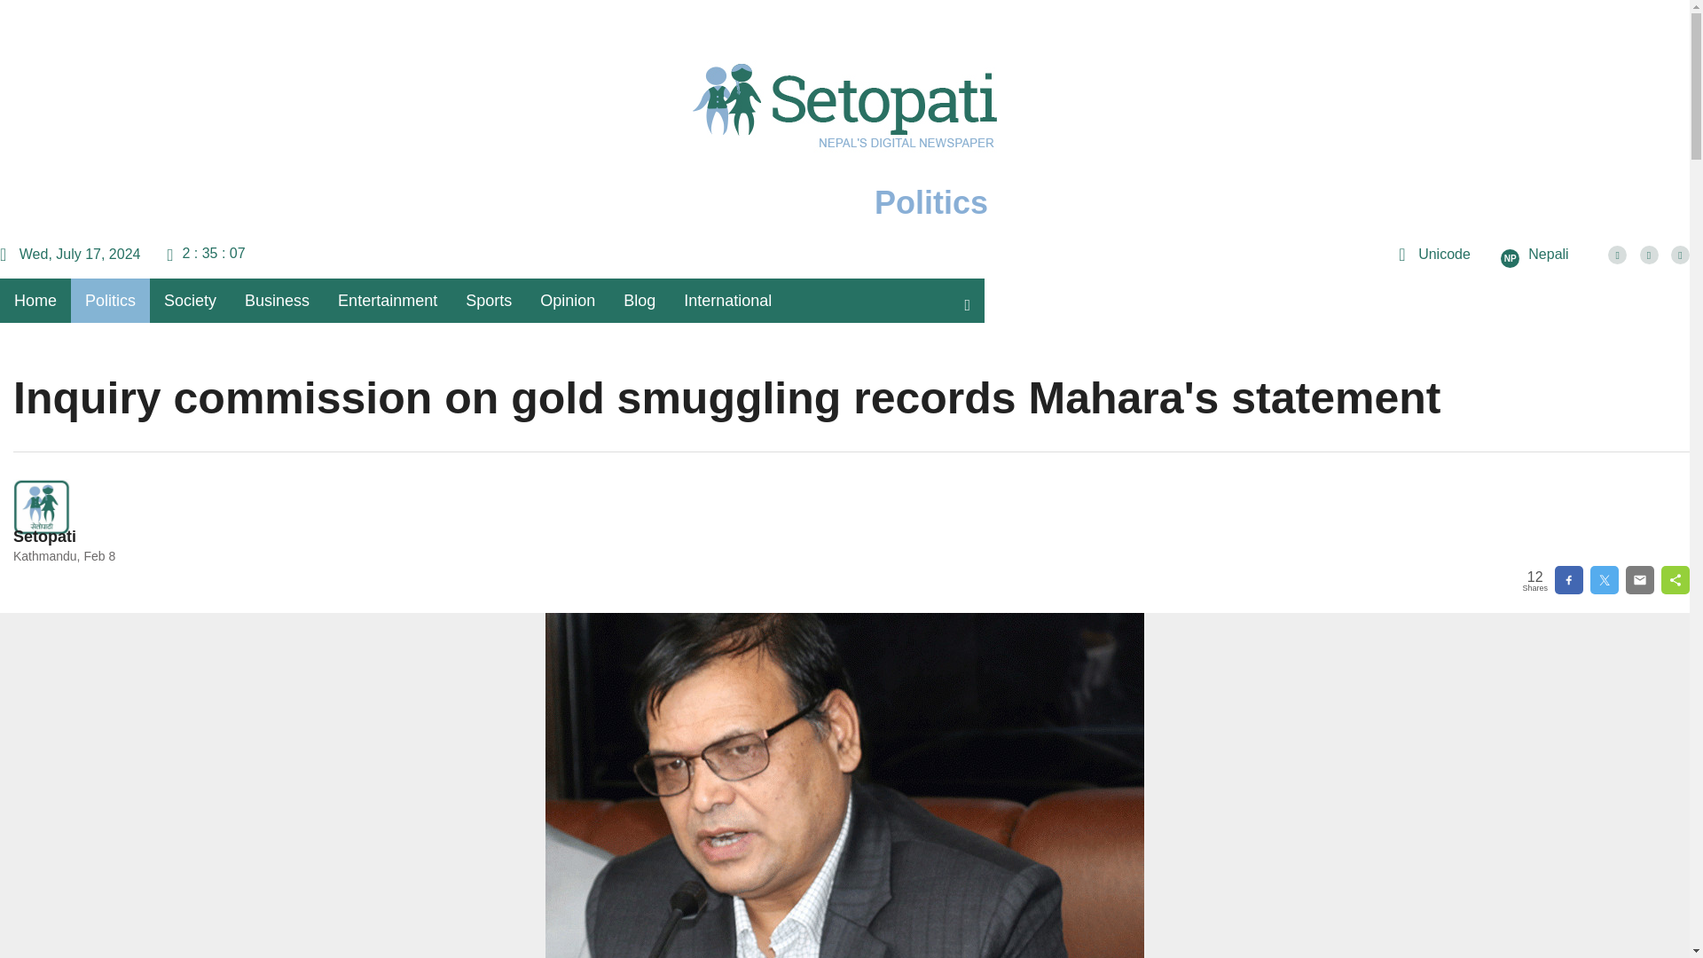 Image resolution: width=1703 pixels, height=958 pixels. What do you see at coordinates (1680, 255) in the screenshot?
I see `Subscribe YouTube Channel` at bounding box center [1680, 255].